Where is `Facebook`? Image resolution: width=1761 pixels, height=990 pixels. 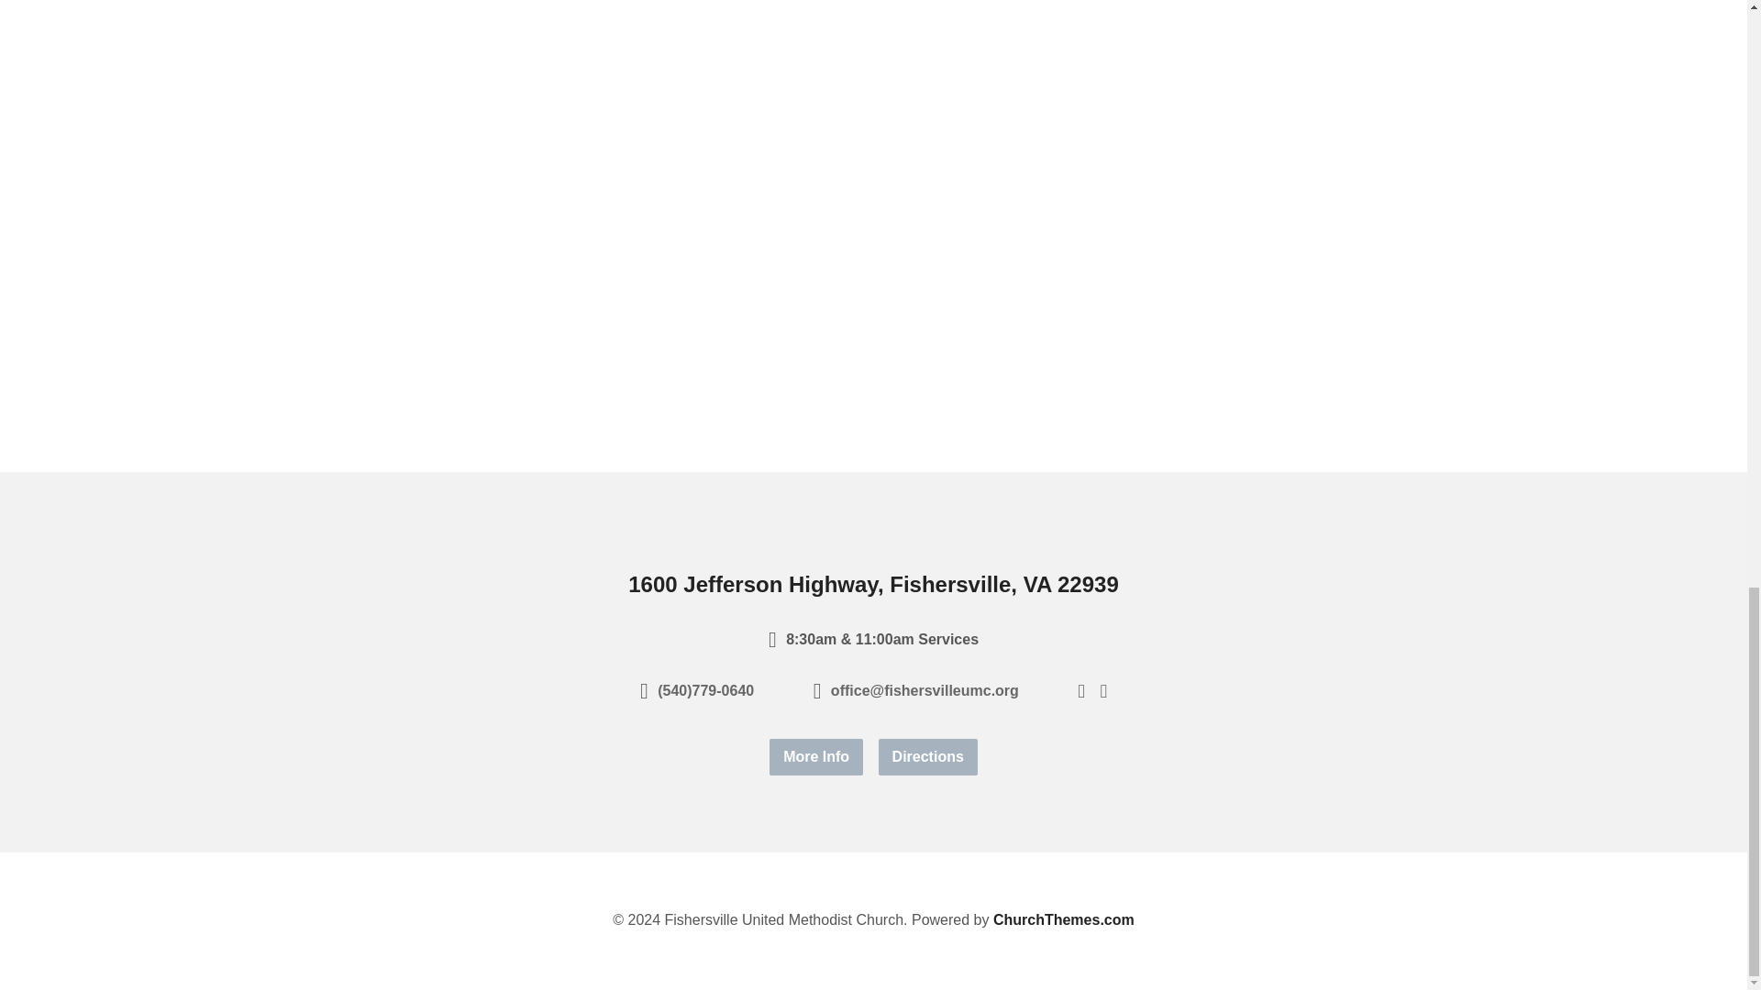 Facebook is located at coordinates (1080, 689).